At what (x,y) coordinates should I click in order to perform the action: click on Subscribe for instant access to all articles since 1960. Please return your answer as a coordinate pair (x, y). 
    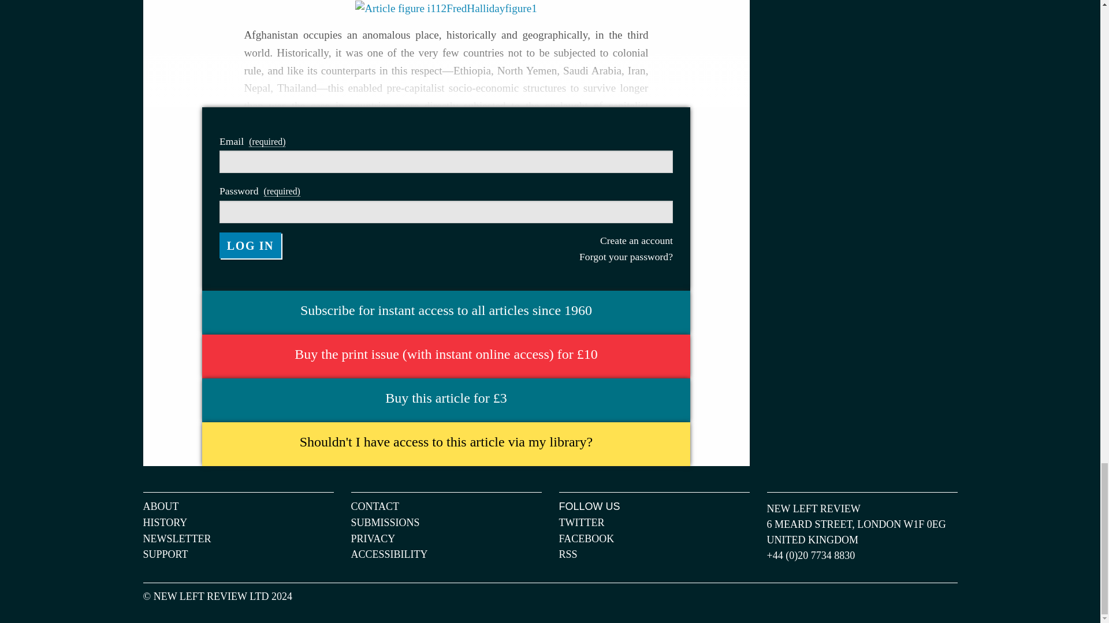
    Looking at the image, I should click on (446, 310).